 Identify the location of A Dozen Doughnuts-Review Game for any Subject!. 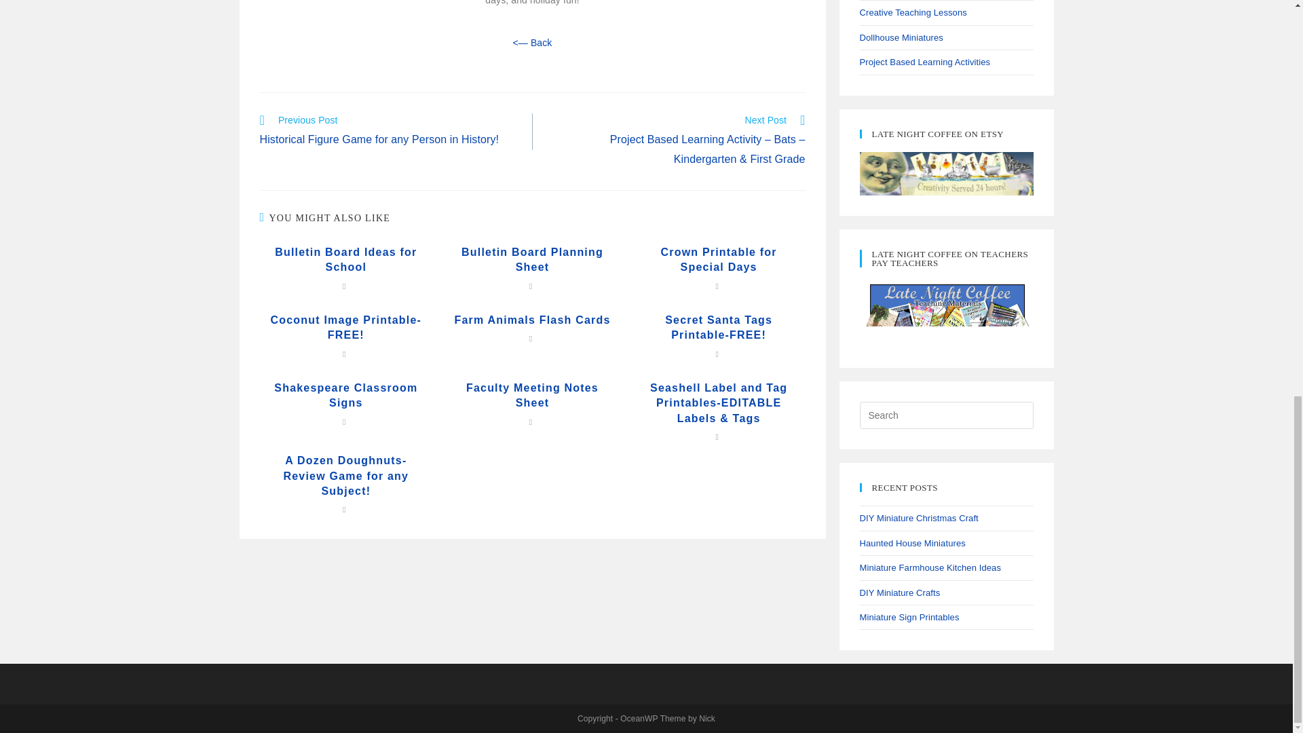
(345, 476).